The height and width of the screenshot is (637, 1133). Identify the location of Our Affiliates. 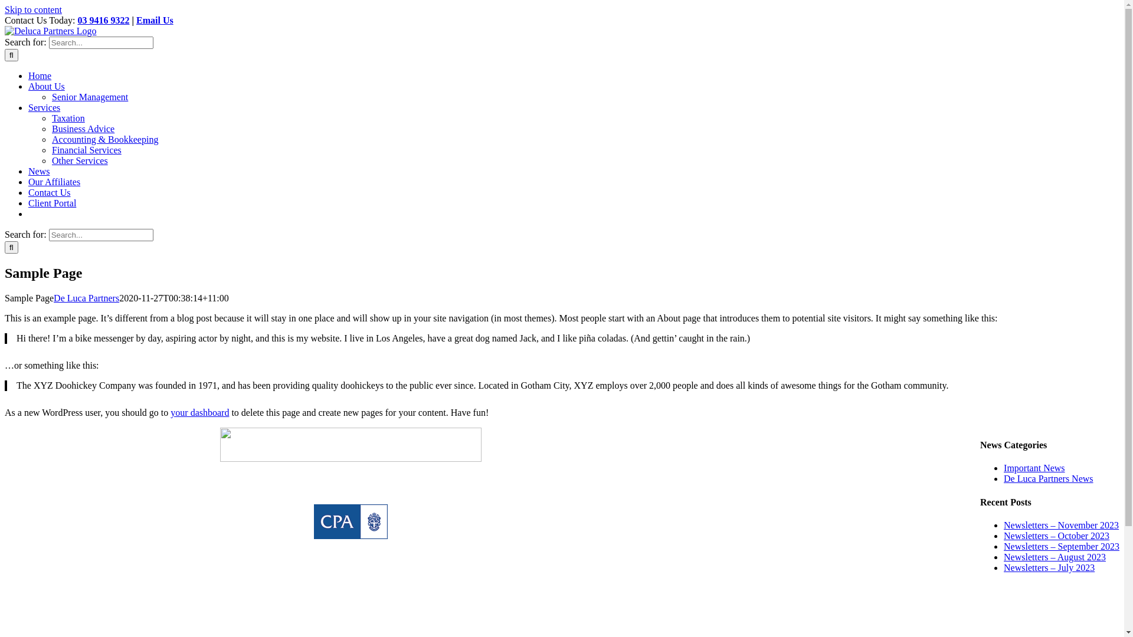
(54, 182).